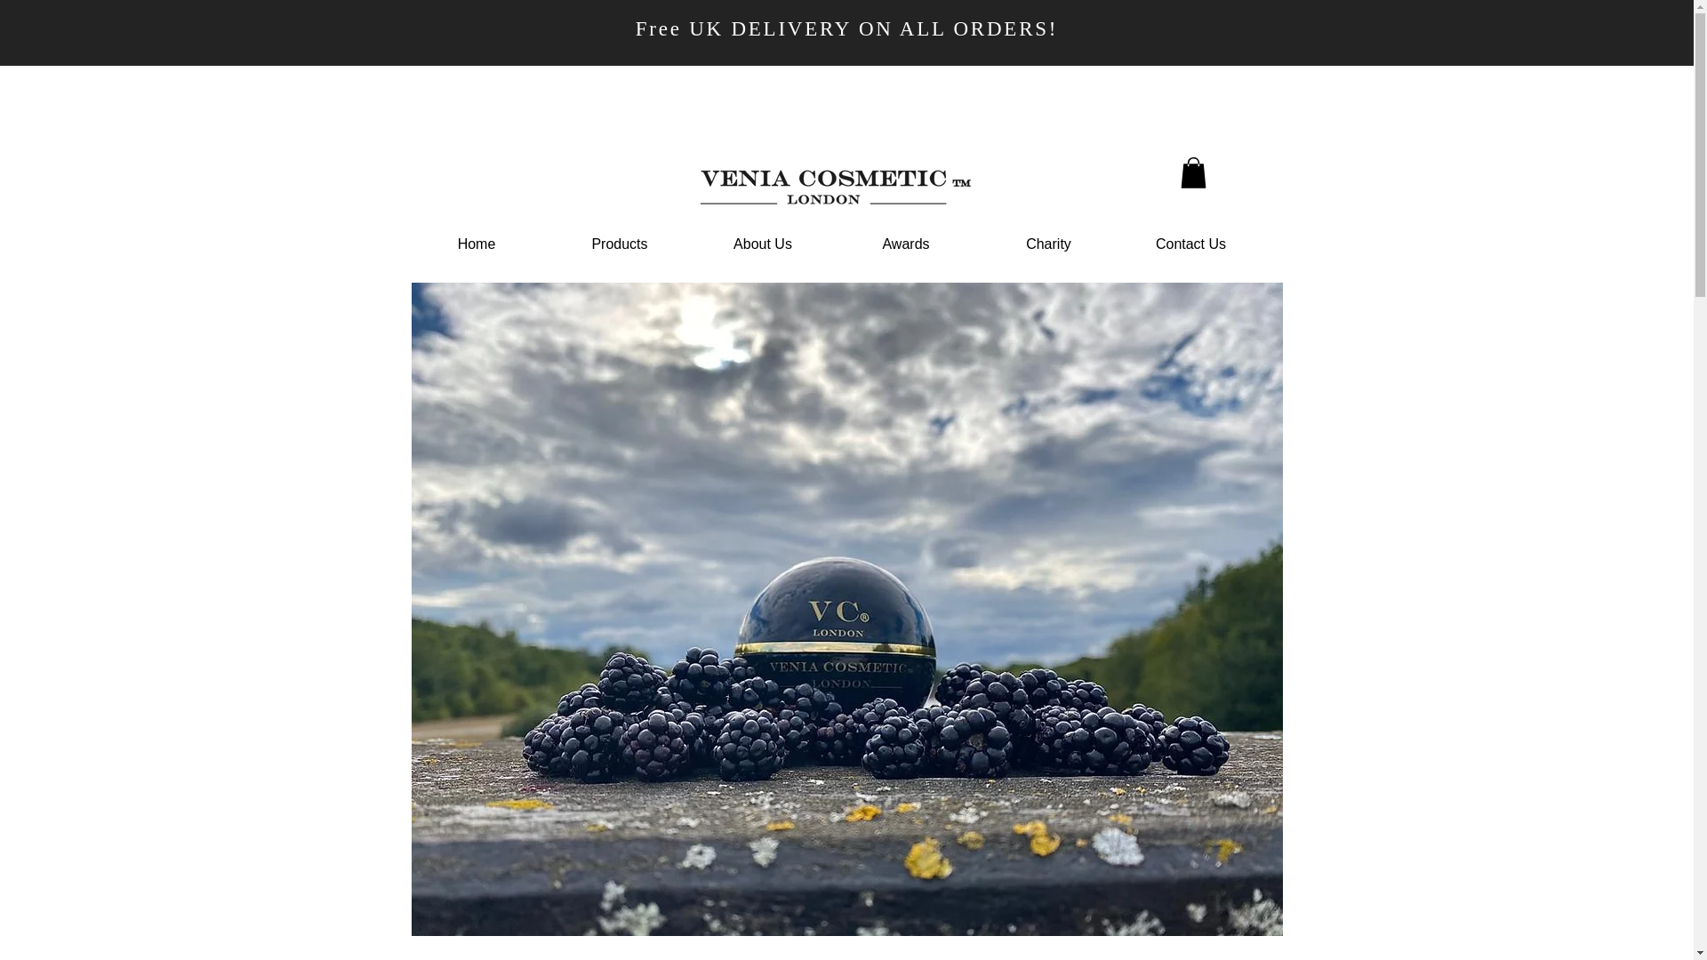 This screenshot has width=1707, height=960. Describe the element at coordinates (1191, 244) in the screenshot. I see `Contact Us` at that location.